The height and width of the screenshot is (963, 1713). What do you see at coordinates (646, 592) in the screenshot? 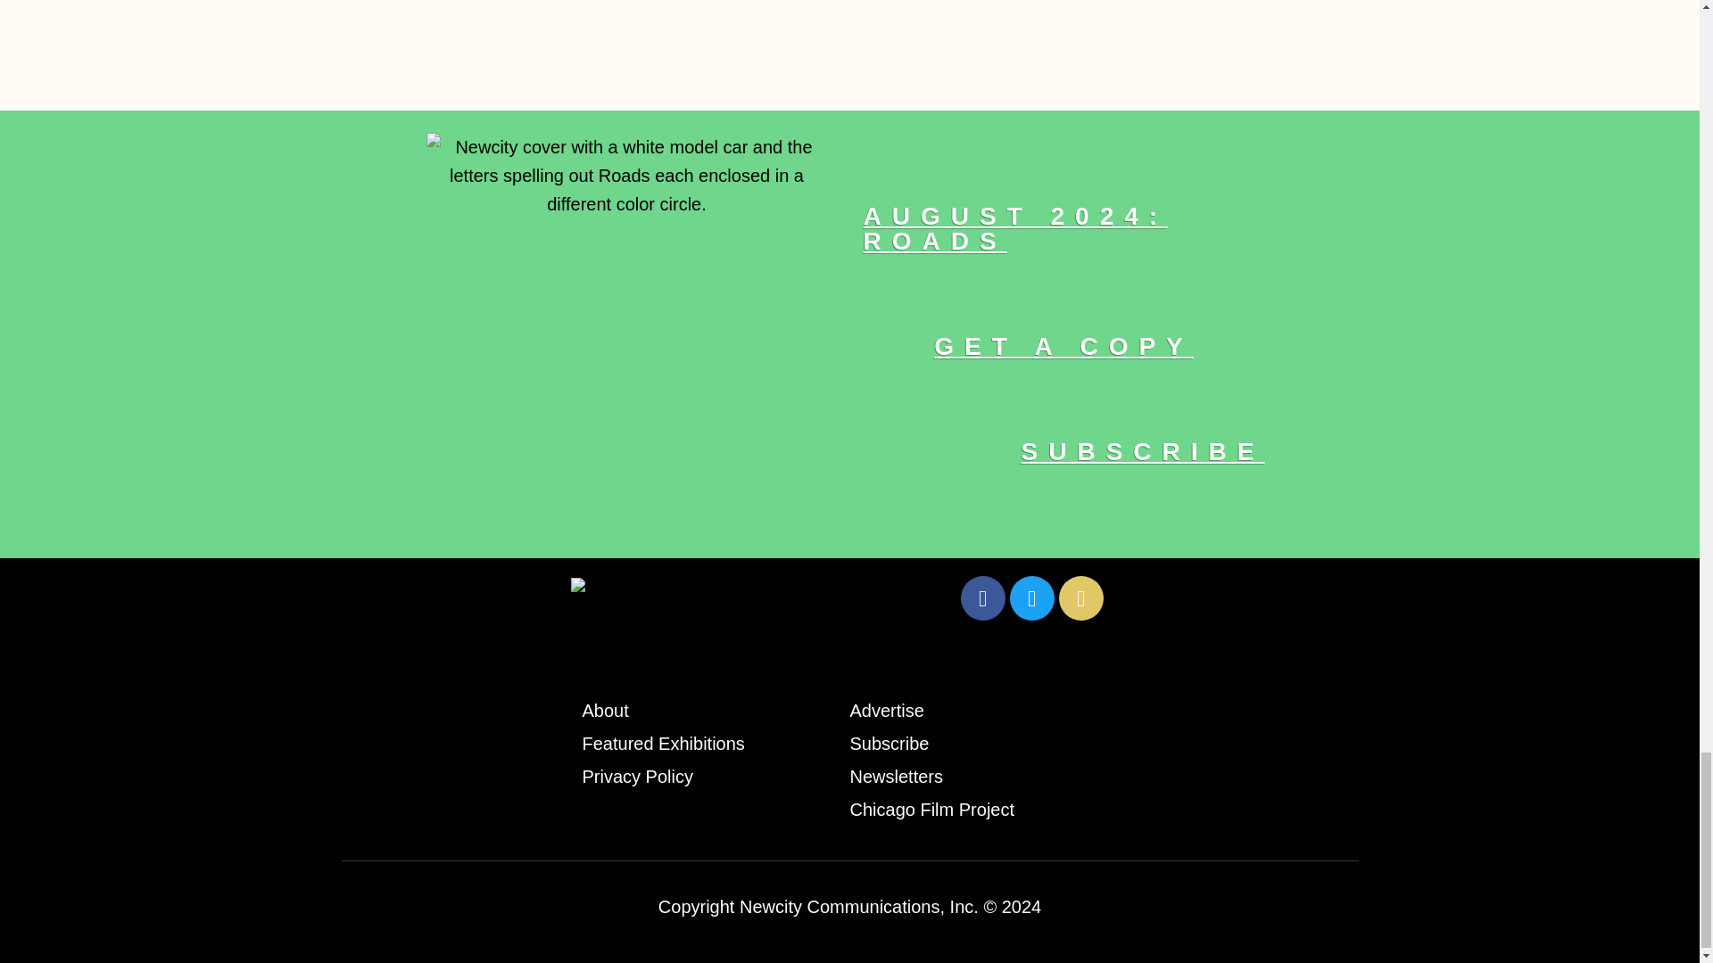
I see `NewcityLogo.png` at bounding box center [646, 592].